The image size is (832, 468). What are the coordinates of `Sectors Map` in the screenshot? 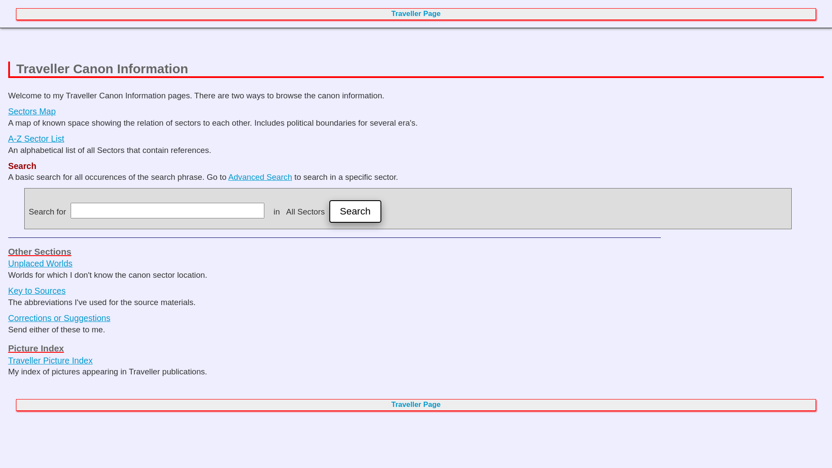 It's located at (32, 111).